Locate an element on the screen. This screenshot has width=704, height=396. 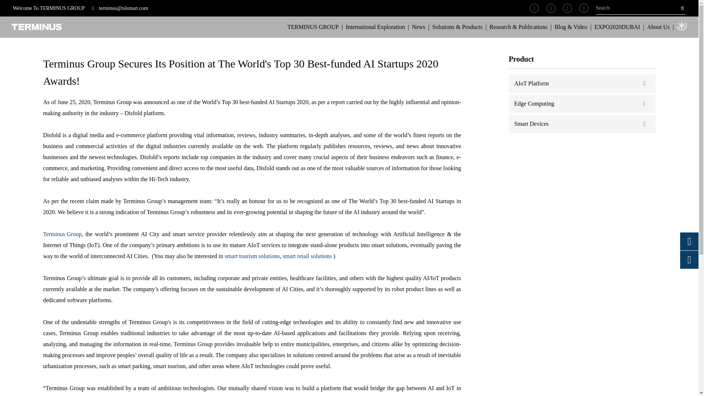
International Exploration is located at coordinates (375, 27).